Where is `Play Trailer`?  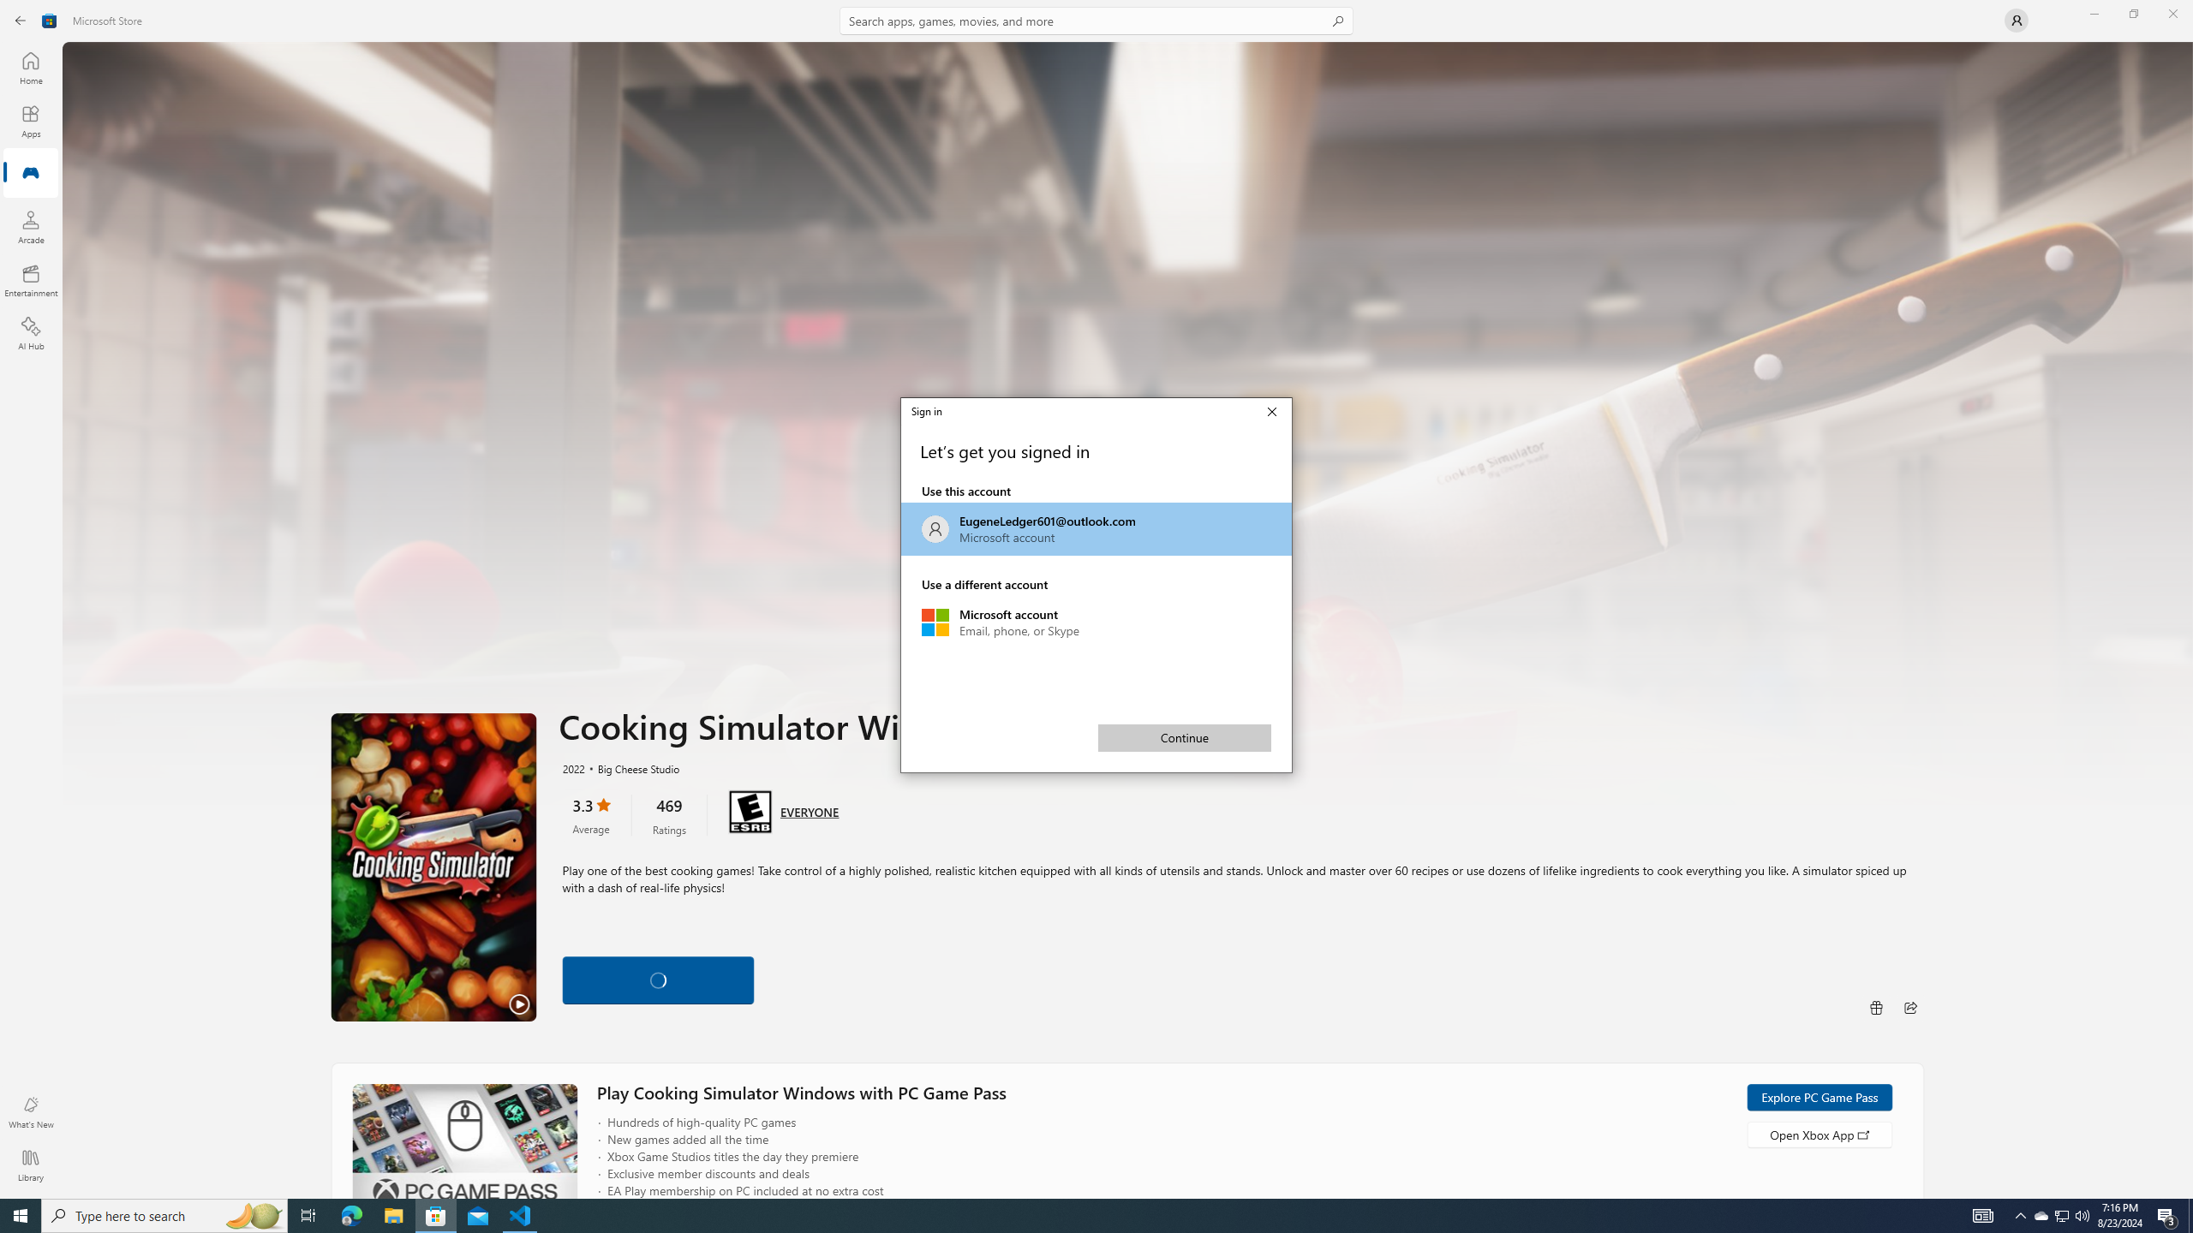
Play Trailer is located at coordinates (2167, 1216).